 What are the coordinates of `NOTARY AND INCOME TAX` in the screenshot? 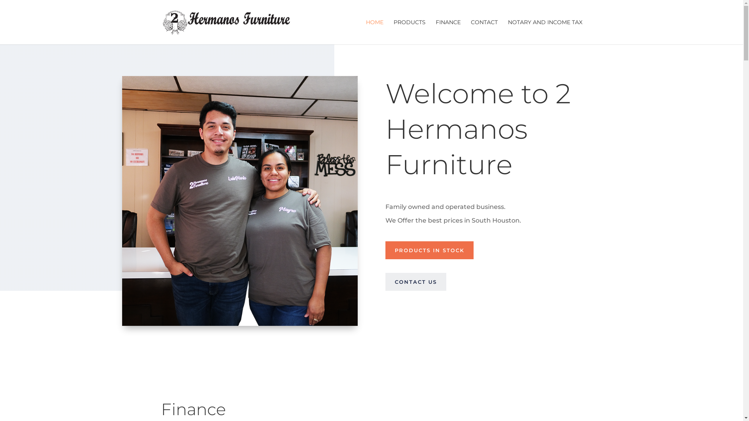 It's located at (545, 32).